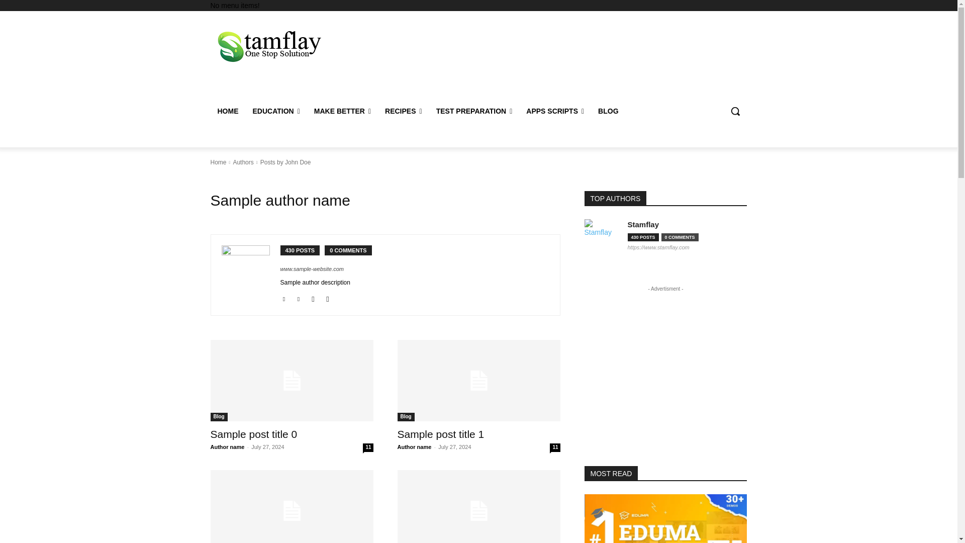 The height and width of the screenshot is (543, 965). I want to click on EDUCATION, so click(275, 111).